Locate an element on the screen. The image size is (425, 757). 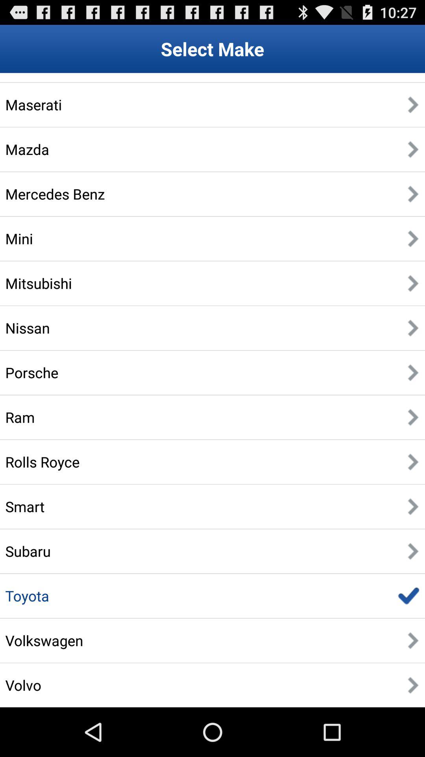
turn on app above rolls royce app is located at coordinates (20, 417).